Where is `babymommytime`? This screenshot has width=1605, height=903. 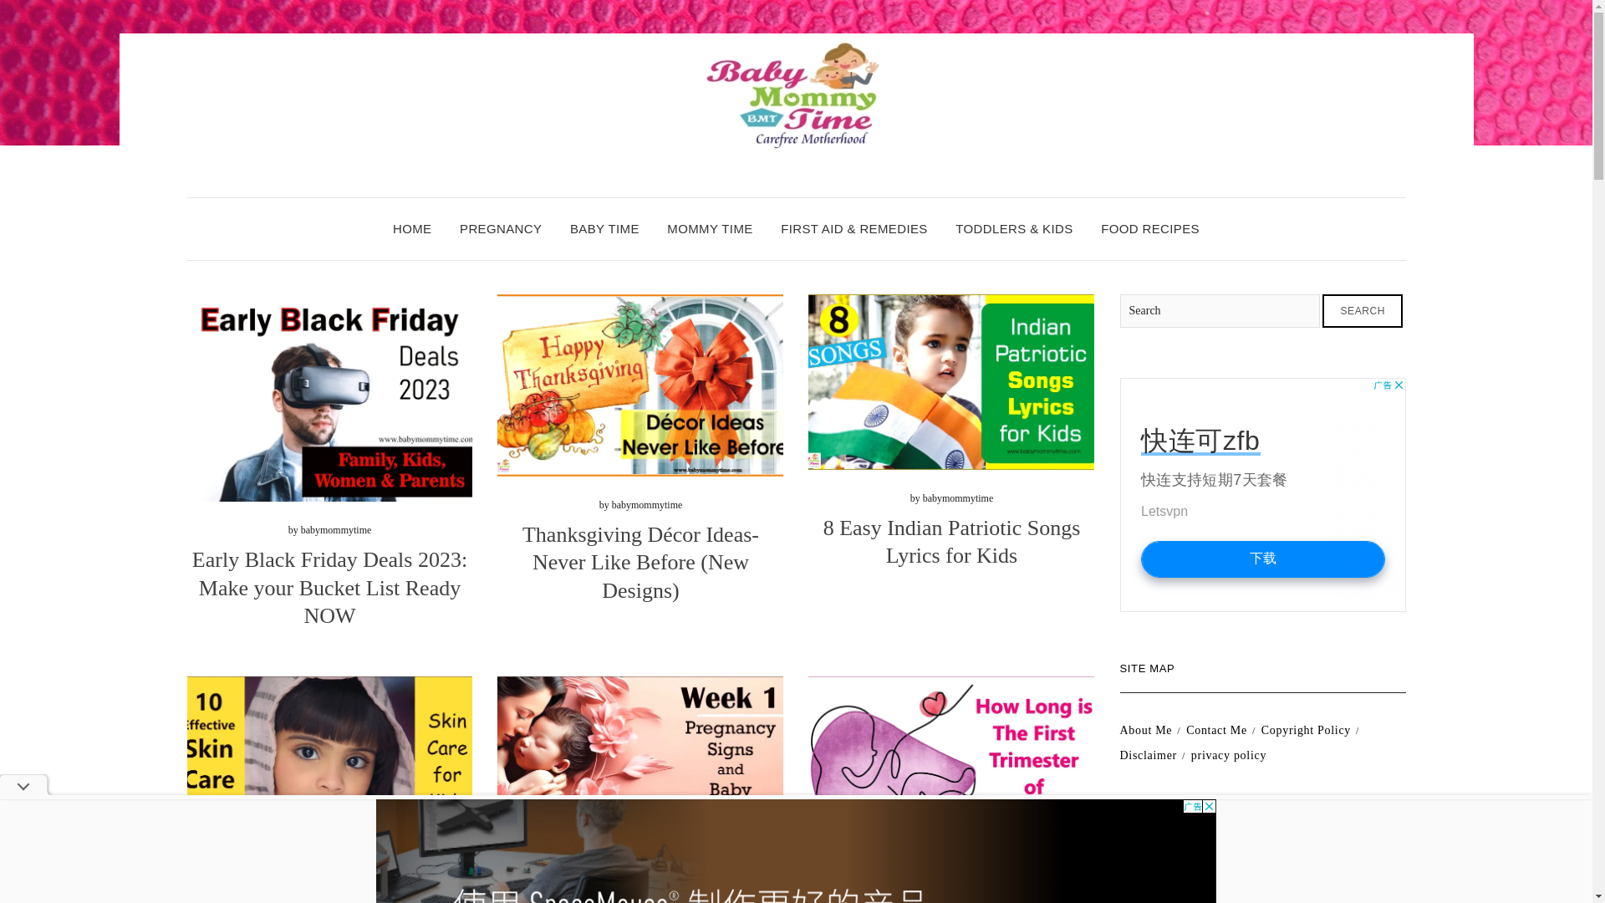 babymommytime is located at coordinates (336, 530).